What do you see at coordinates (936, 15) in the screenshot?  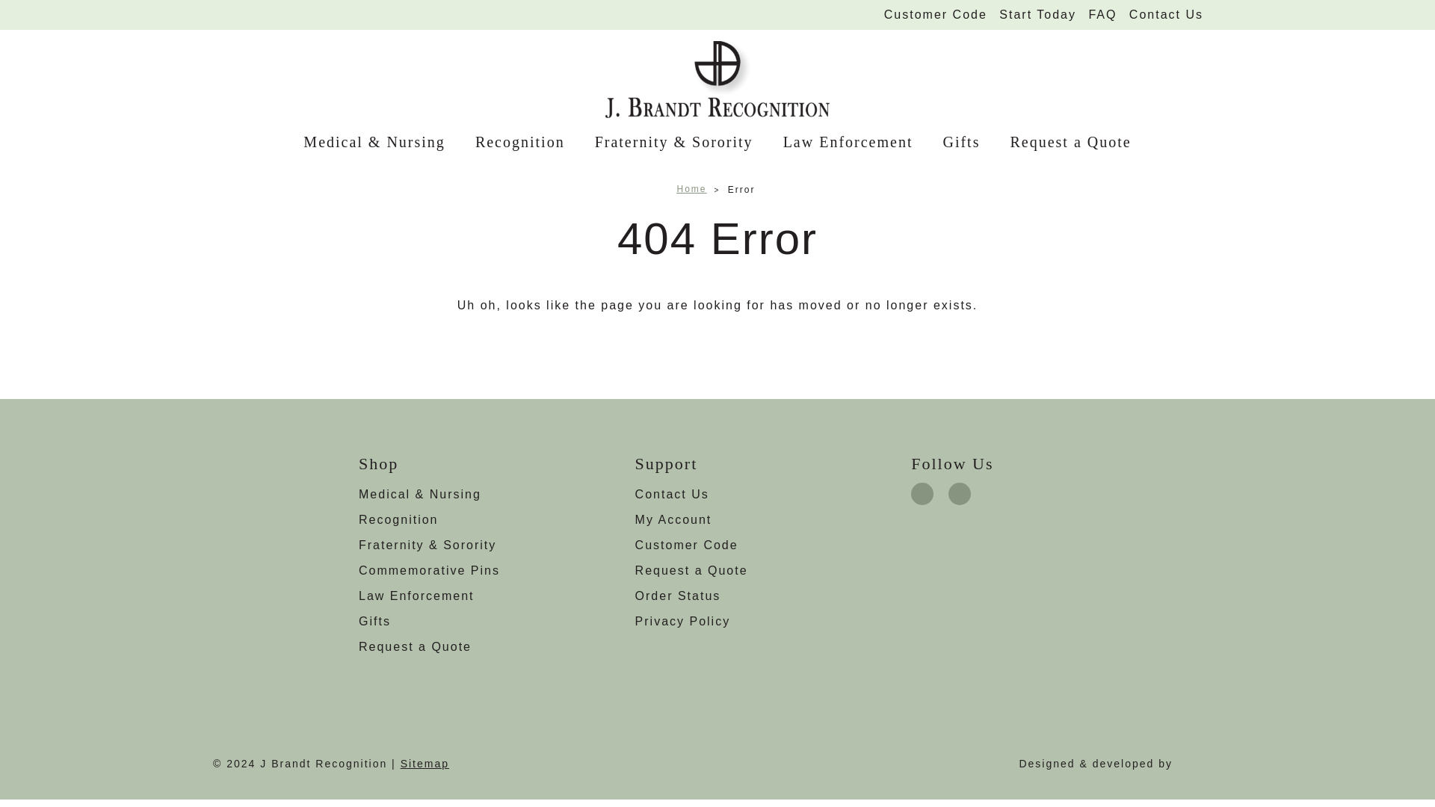 I see `Customer Code` at bounding box center [936, 15].